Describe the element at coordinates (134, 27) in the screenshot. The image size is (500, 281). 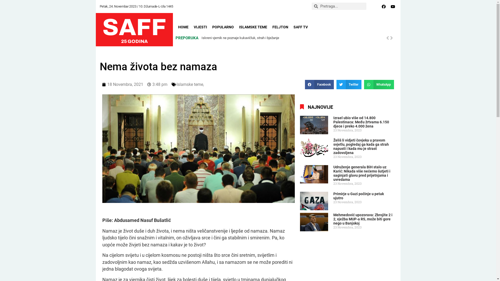
I see `SAFF` at that location.